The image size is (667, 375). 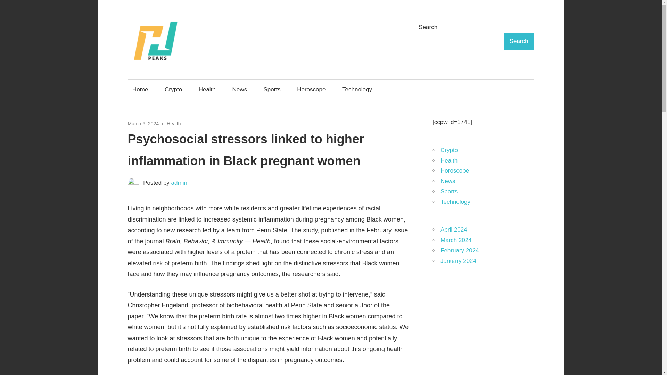 What do you see at coordinates (519, 41) in the screenshot?
I see `Search` at bounding box center [519, 41].